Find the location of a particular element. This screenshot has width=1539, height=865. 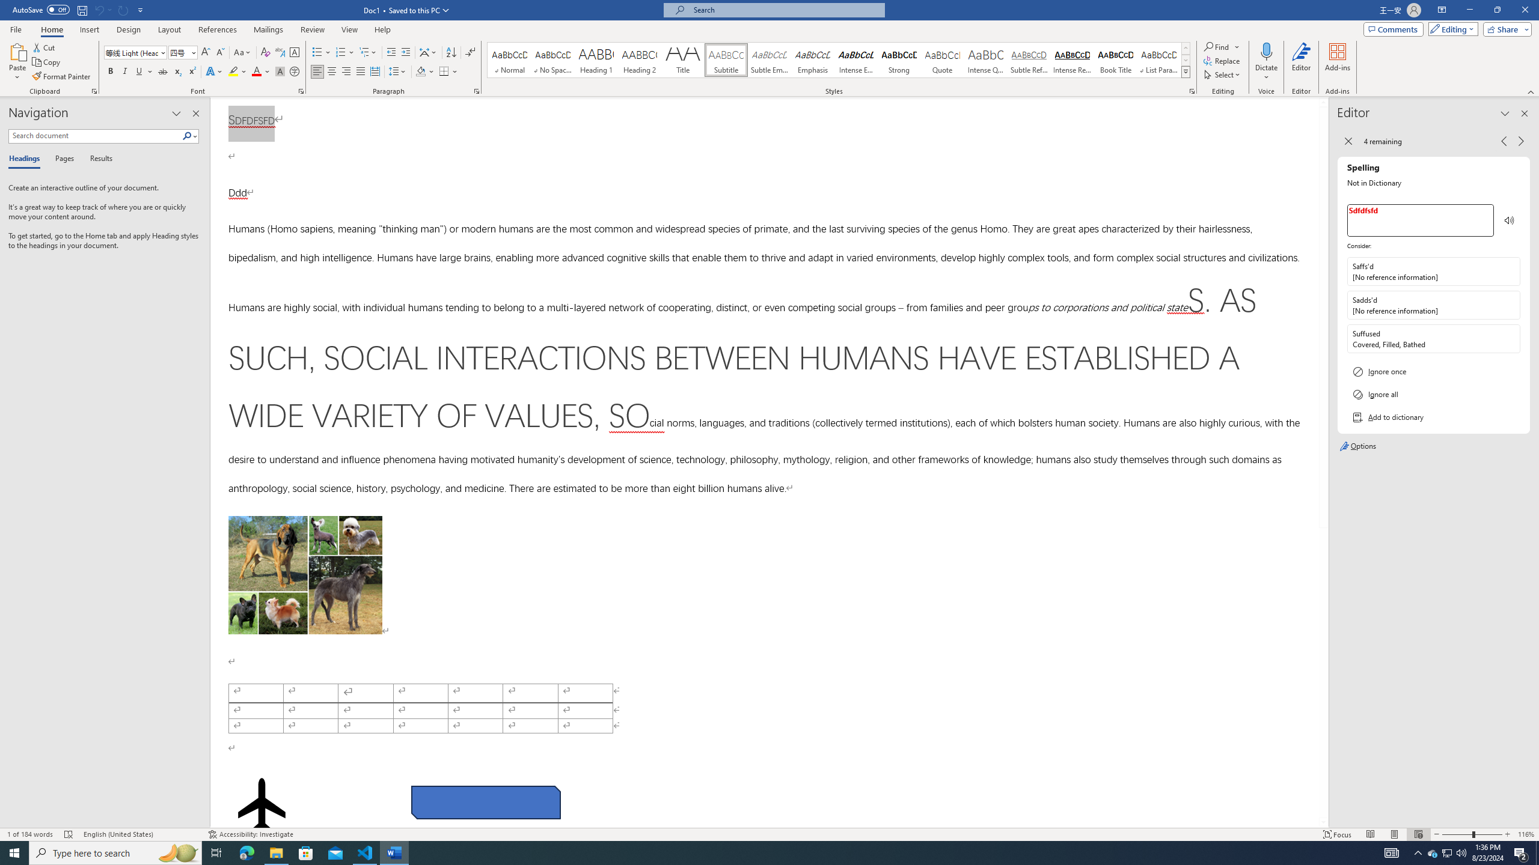

Bullets is located at coordinates (317, 53).